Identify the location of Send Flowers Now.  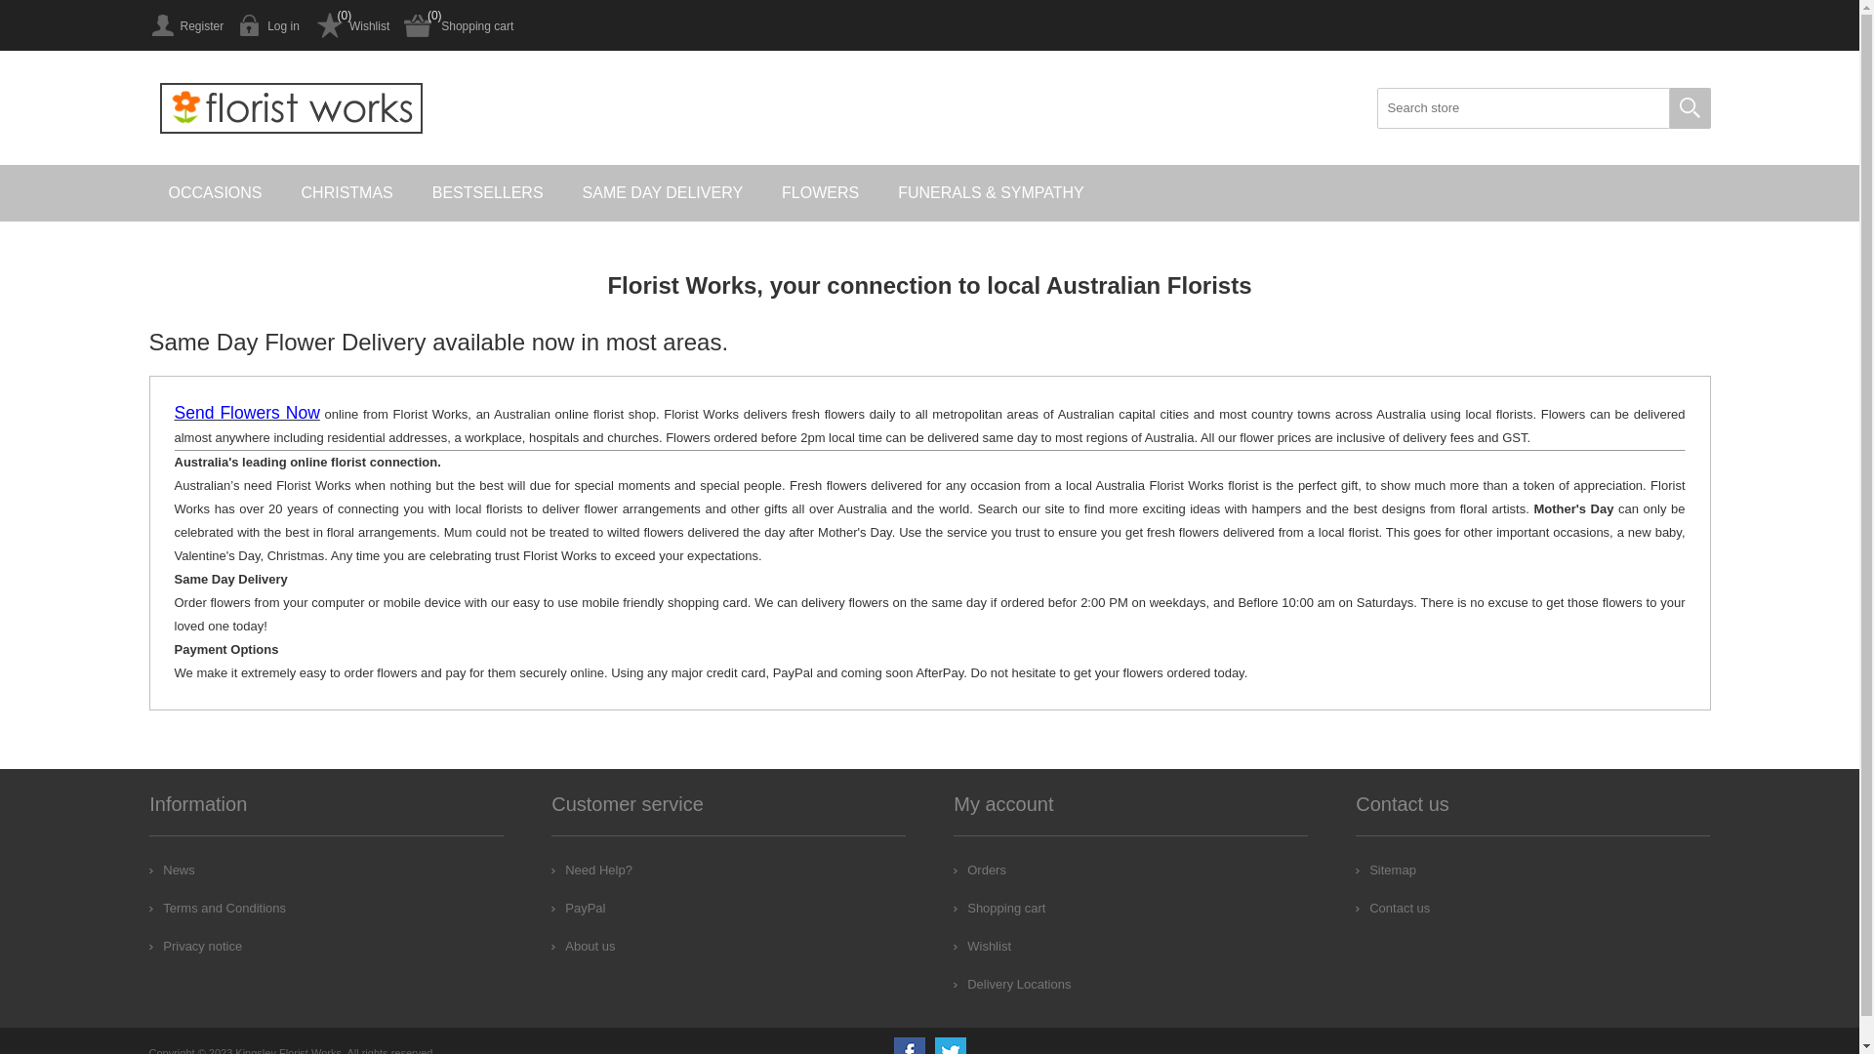
(246, 414).